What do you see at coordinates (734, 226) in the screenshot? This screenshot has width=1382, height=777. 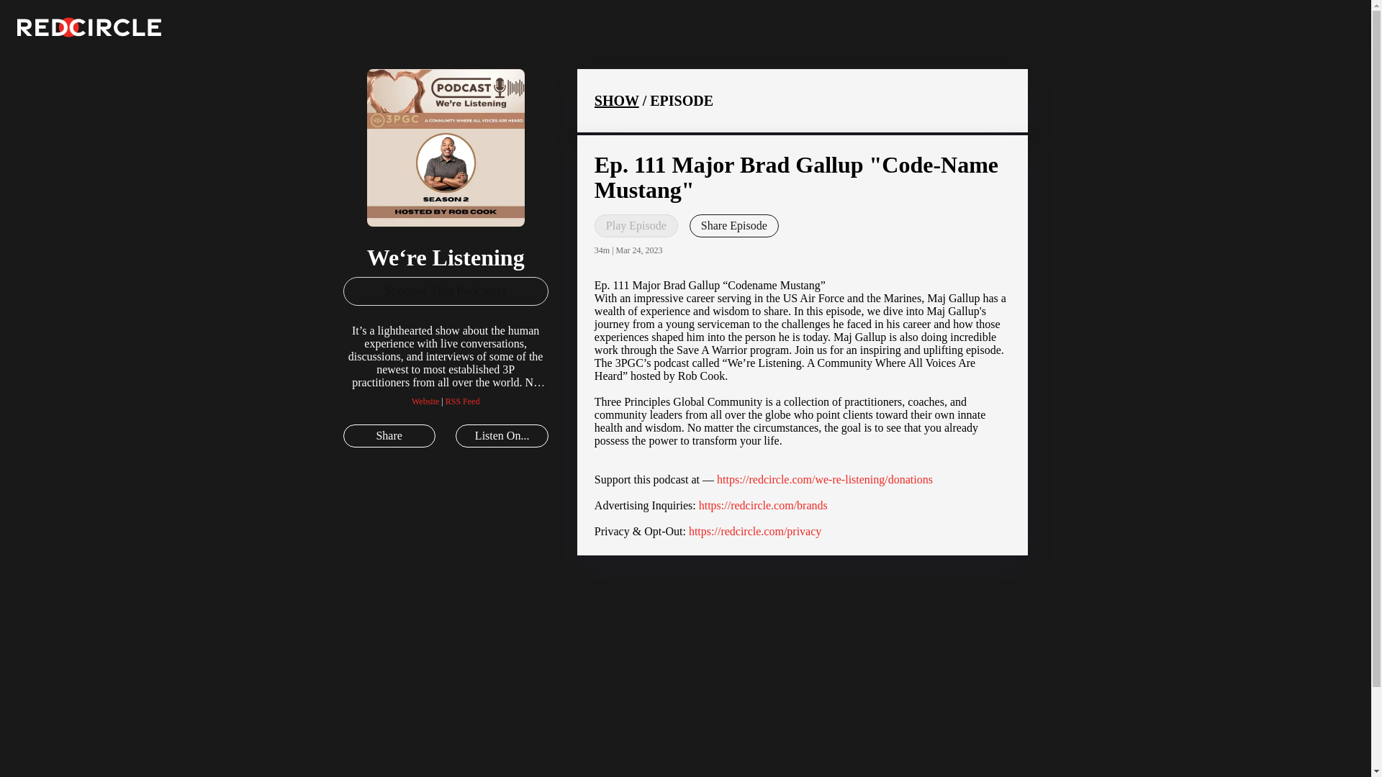 I see `Share Episode` at bounding box center [734, 226].